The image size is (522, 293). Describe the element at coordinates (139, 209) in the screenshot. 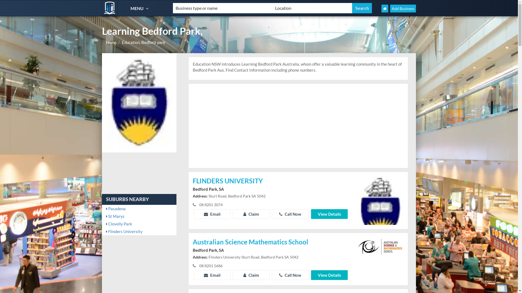

I see `Pasadena` at that location.